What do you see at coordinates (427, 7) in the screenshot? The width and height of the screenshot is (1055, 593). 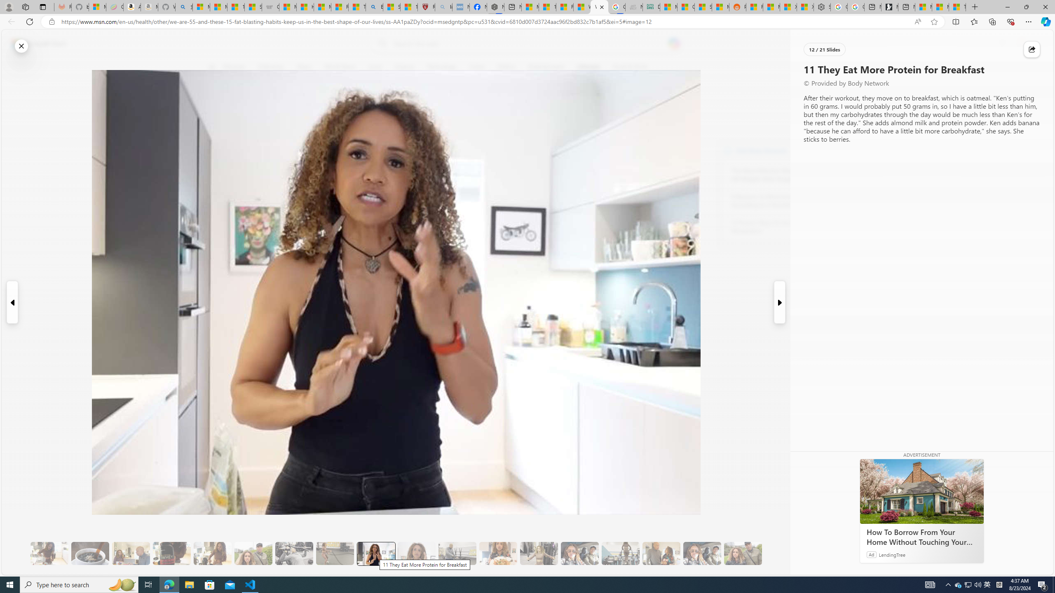 I see `Robert H. Shmerling, MD - Harvard Health` at bounding box center [427, 7].